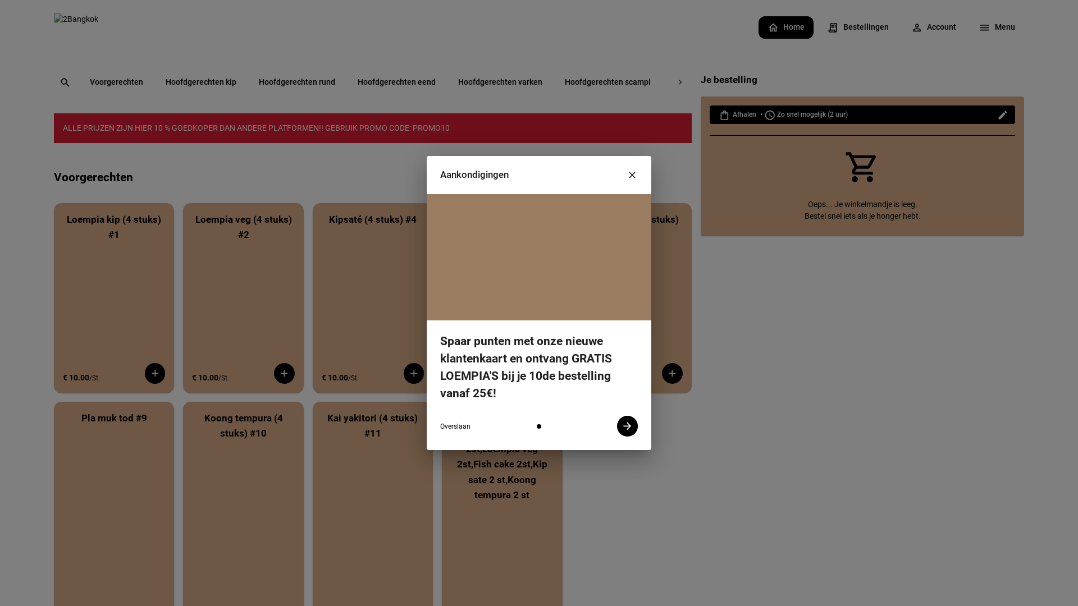 The width and height of the screenshot is (1078, 606). Describe the element at coordinates (934, 29) in the screenshot. I see `Account` at that location.